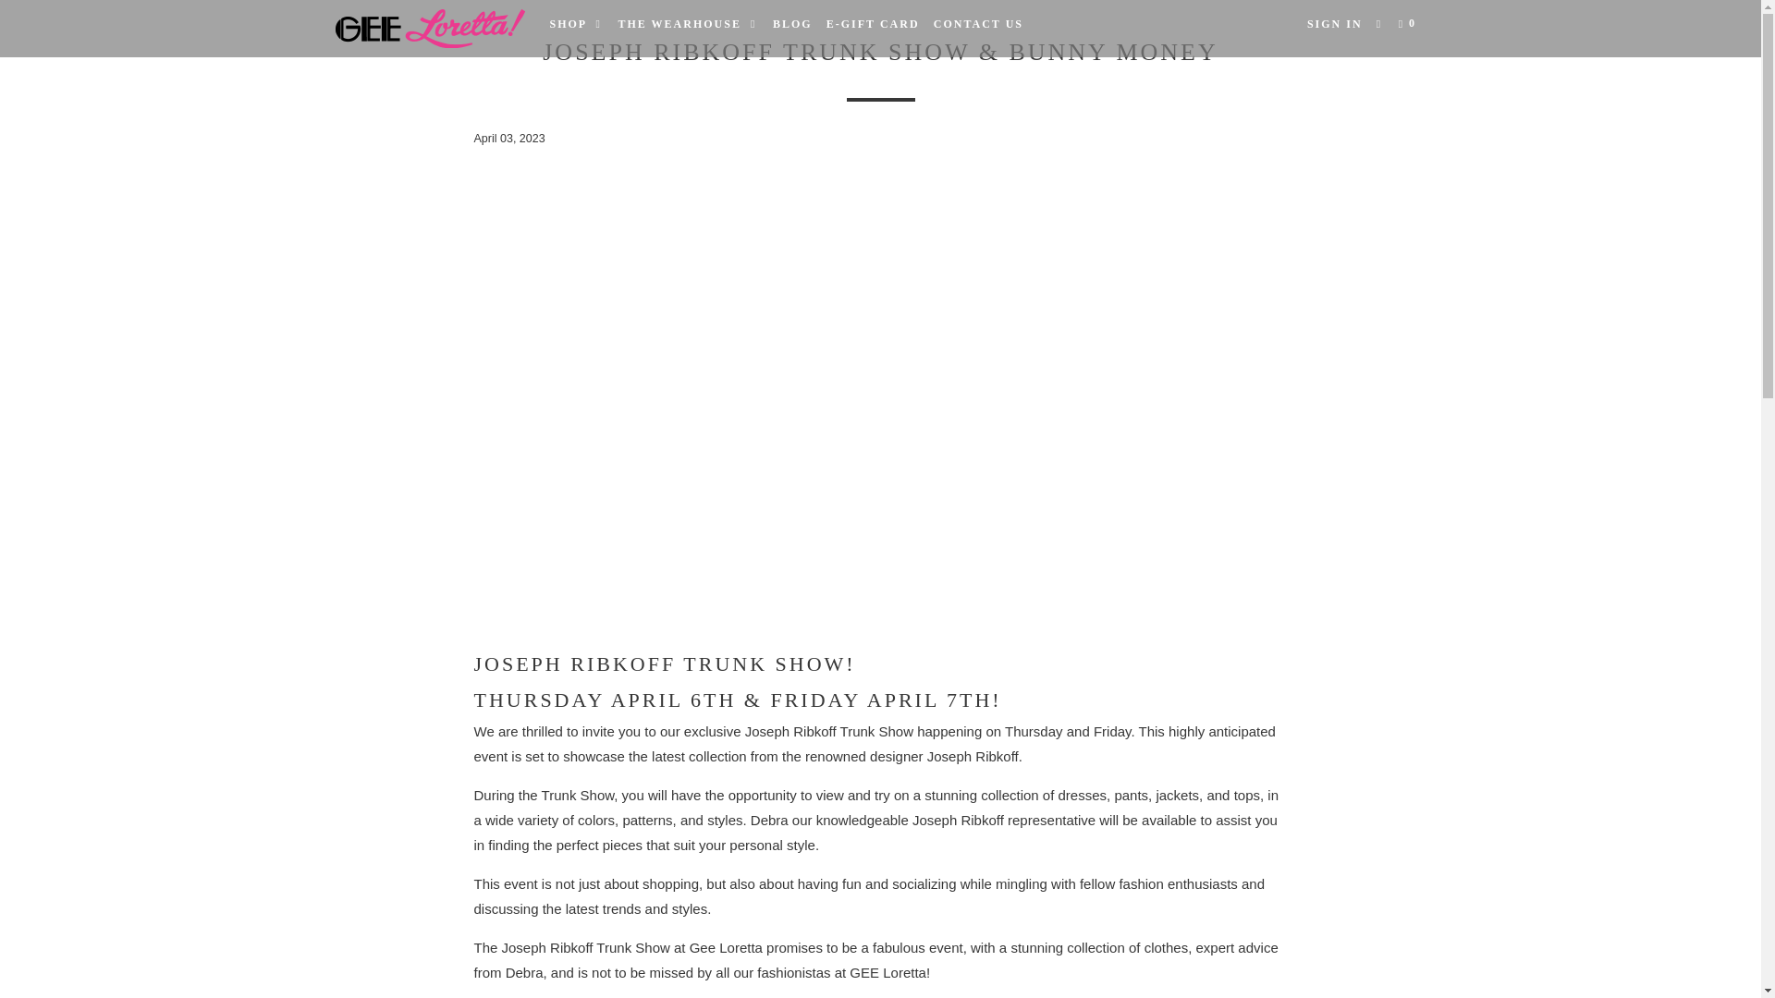 The image size is (1775, 998). What do you see at coordinates (873, 24) in the screenshot?
I see `E-GIFT CARD` at bounding box center [873, 24].